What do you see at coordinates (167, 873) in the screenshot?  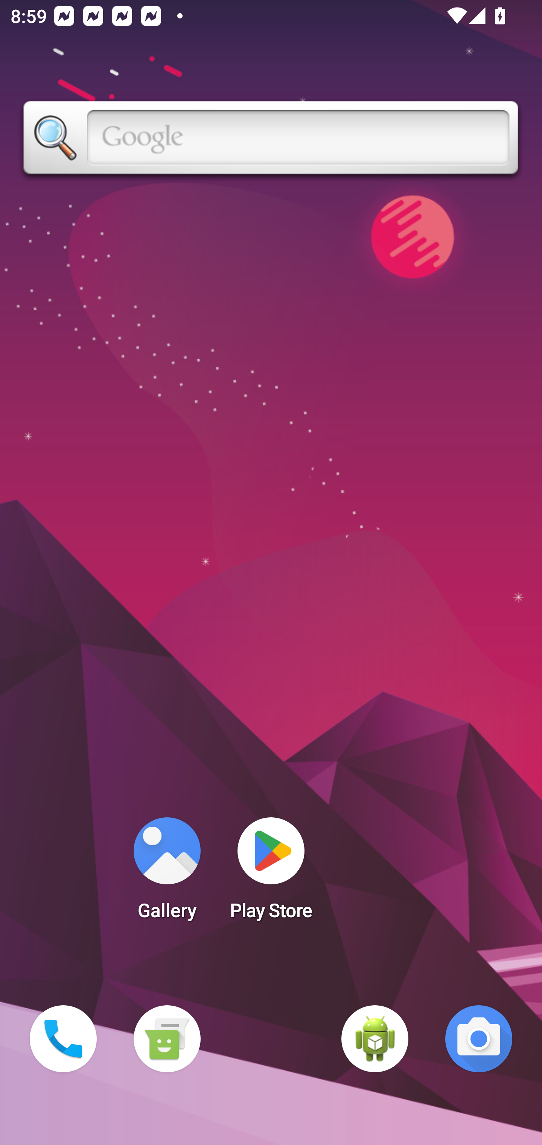 I see `Gallery` at bounding box center [167, 873].